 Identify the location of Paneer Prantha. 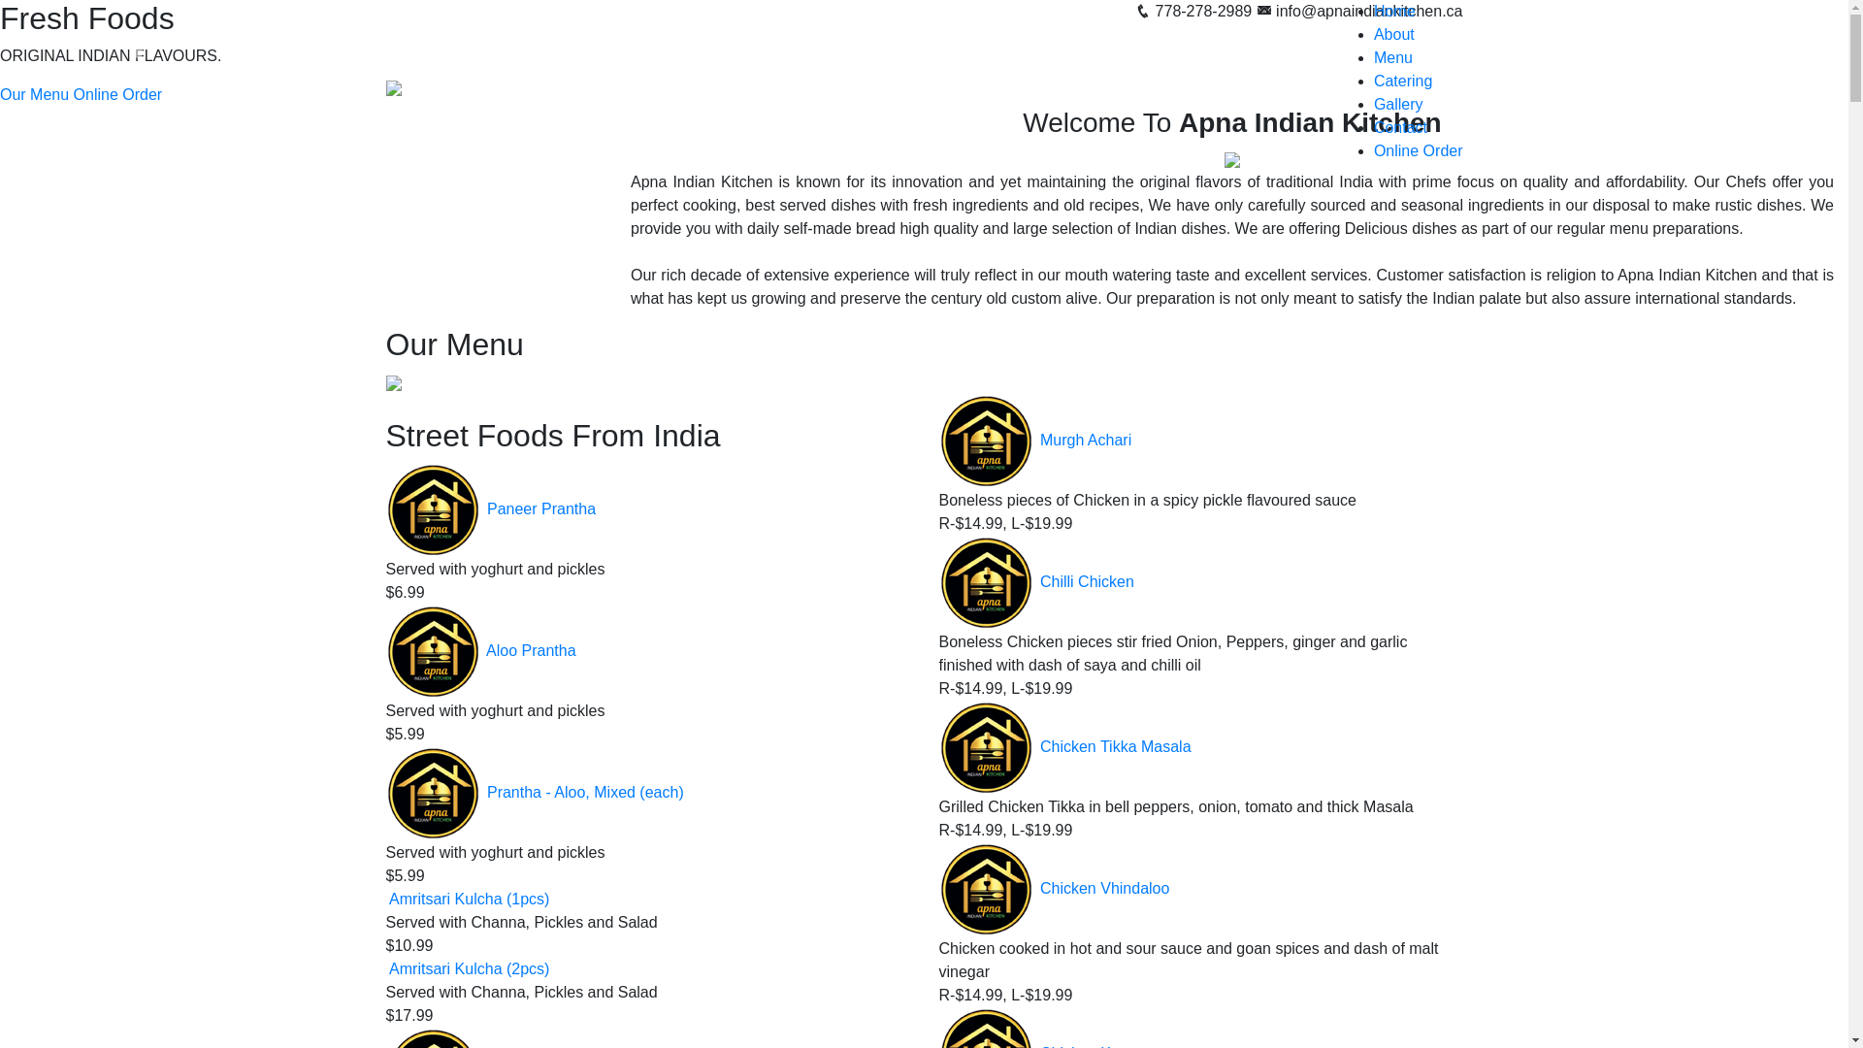
(541, 508).